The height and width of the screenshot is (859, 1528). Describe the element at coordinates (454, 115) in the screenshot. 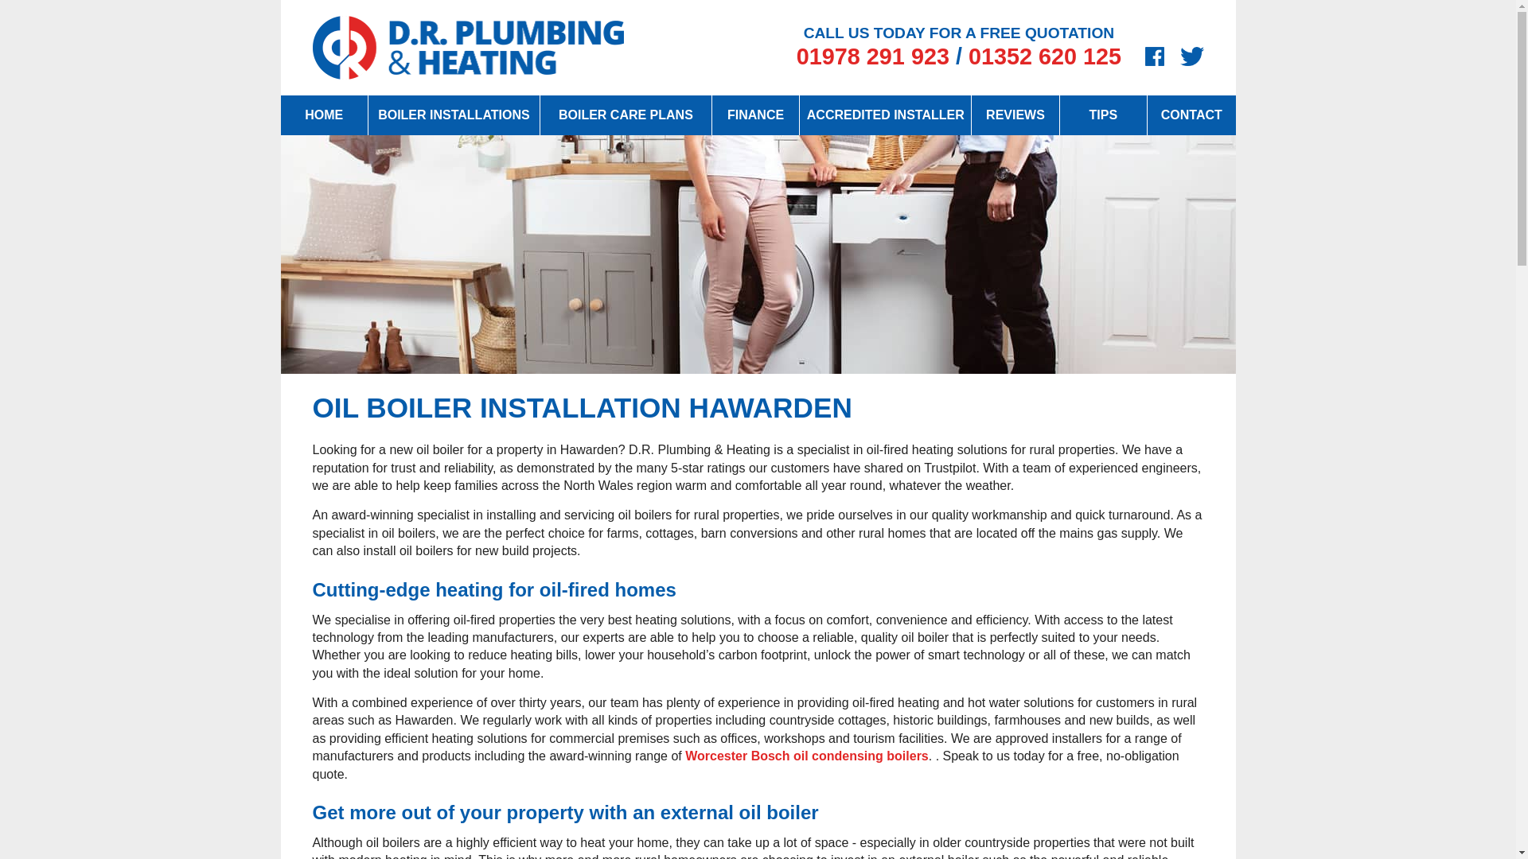

I see `View our boiler installation options` at that location.